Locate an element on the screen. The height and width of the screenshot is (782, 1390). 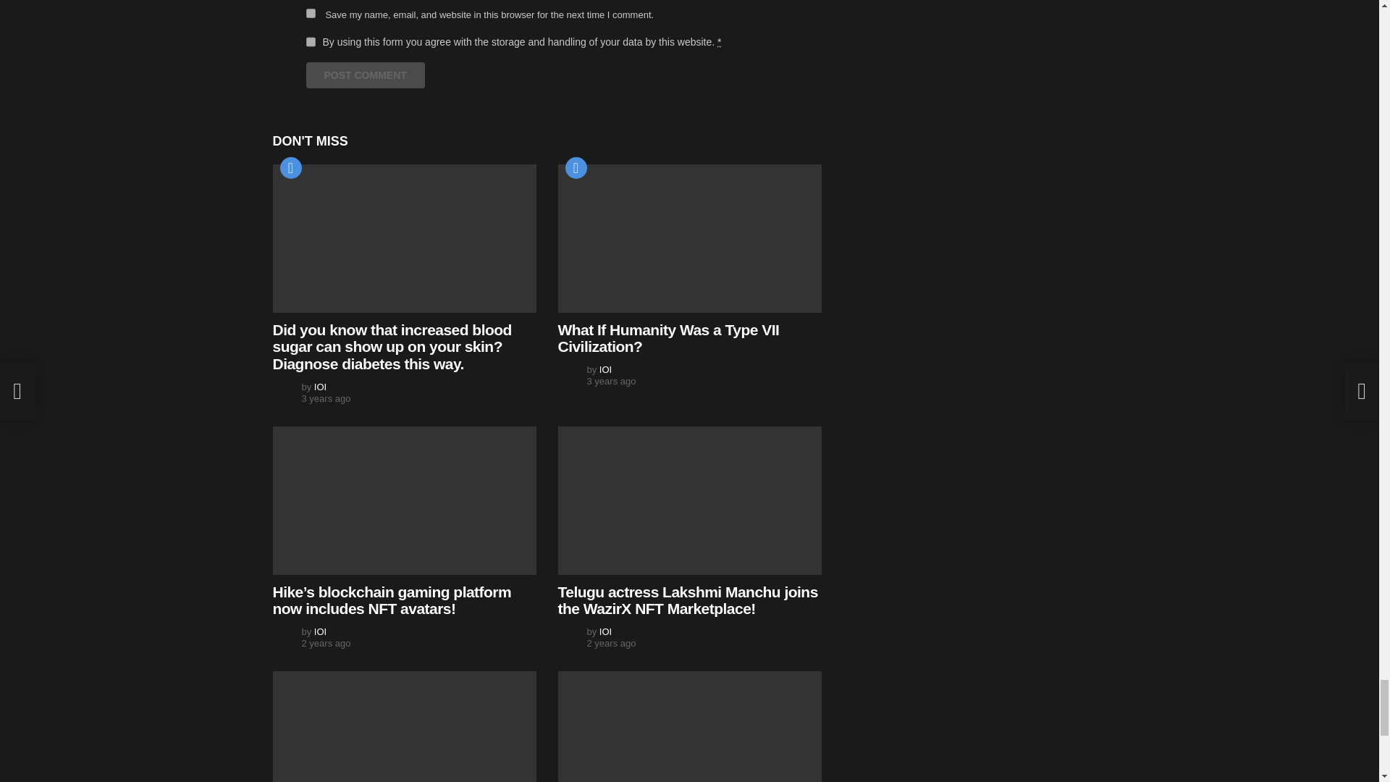
1 is located at coordinates (310, 41).